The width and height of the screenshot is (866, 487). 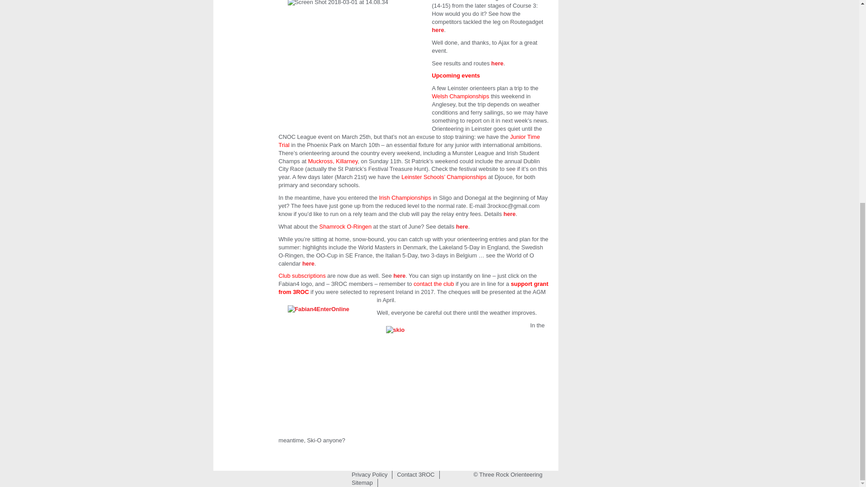 What do you see at coordinates (509, 214) in the screenshot?
I see `here` at bounding box center [509, 214].